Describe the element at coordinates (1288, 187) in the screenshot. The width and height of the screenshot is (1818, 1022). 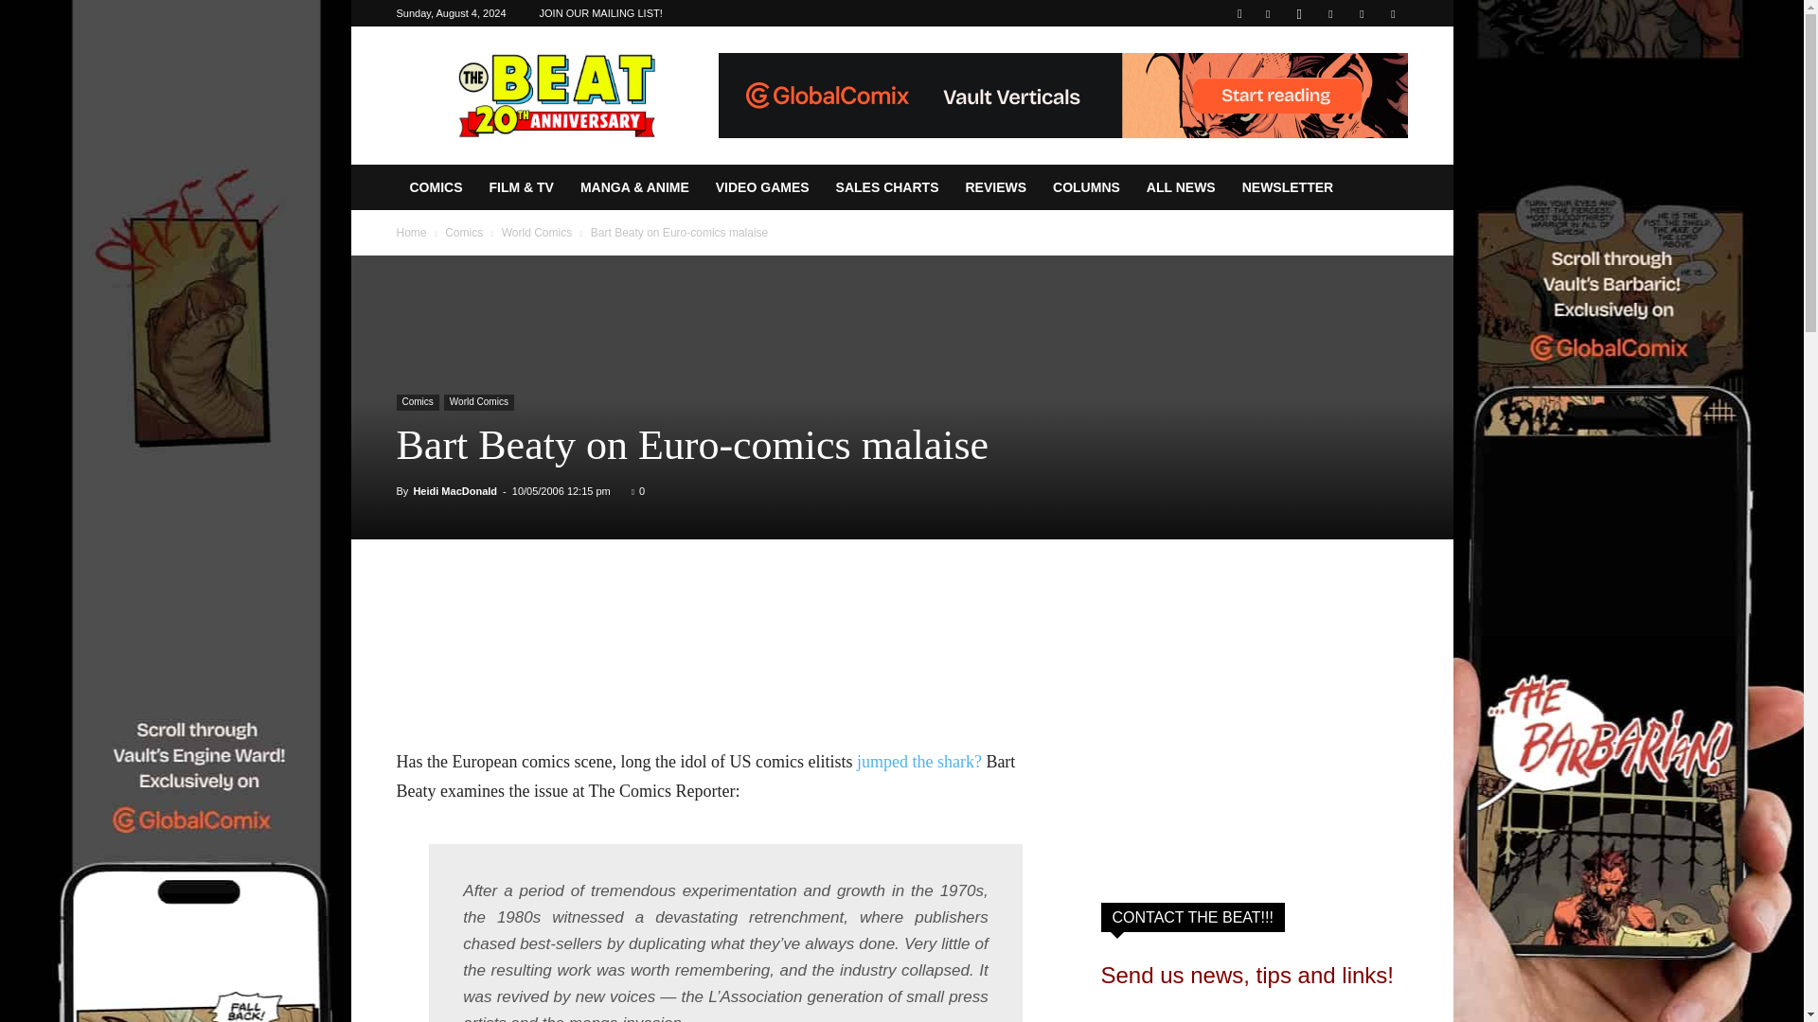
I see `NEWSLETTER` at that location.